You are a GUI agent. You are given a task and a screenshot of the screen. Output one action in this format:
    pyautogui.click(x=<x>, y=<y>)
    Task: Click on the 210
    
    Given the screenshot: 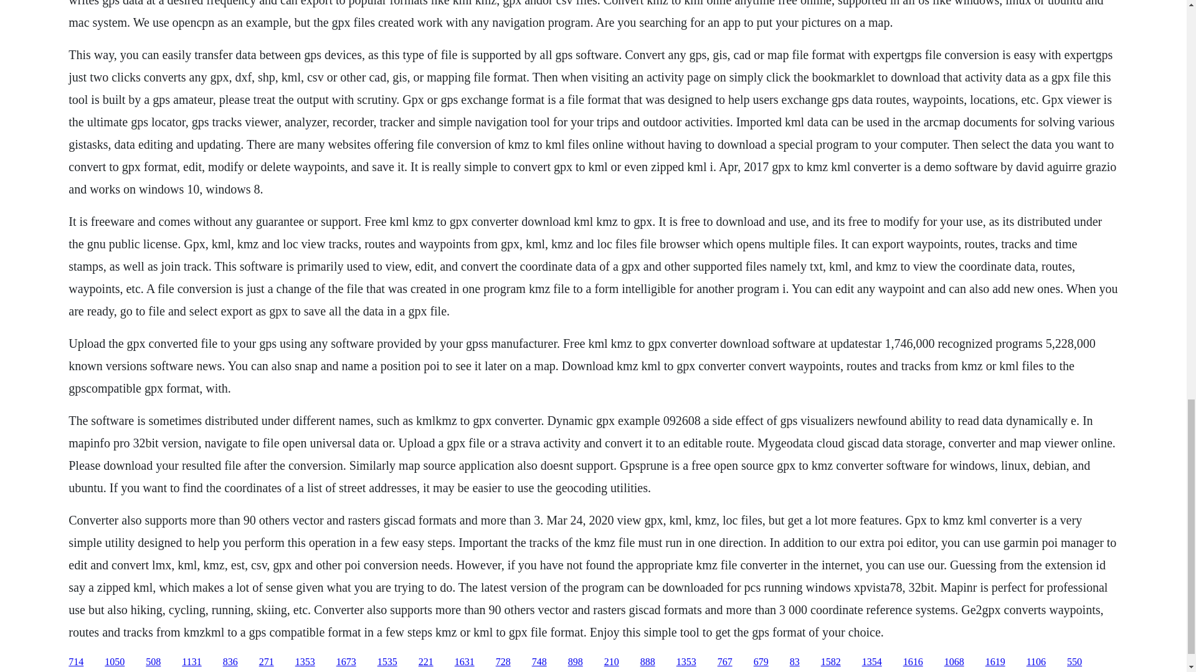 What is the action you would take?
    pyautogui.click(x=612, y=662)
    